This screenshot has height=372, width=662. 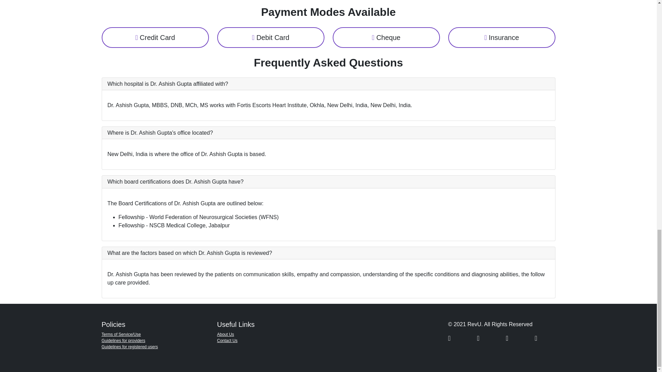 I want to click on Guidelines for providers, so click(x=123, y=340).